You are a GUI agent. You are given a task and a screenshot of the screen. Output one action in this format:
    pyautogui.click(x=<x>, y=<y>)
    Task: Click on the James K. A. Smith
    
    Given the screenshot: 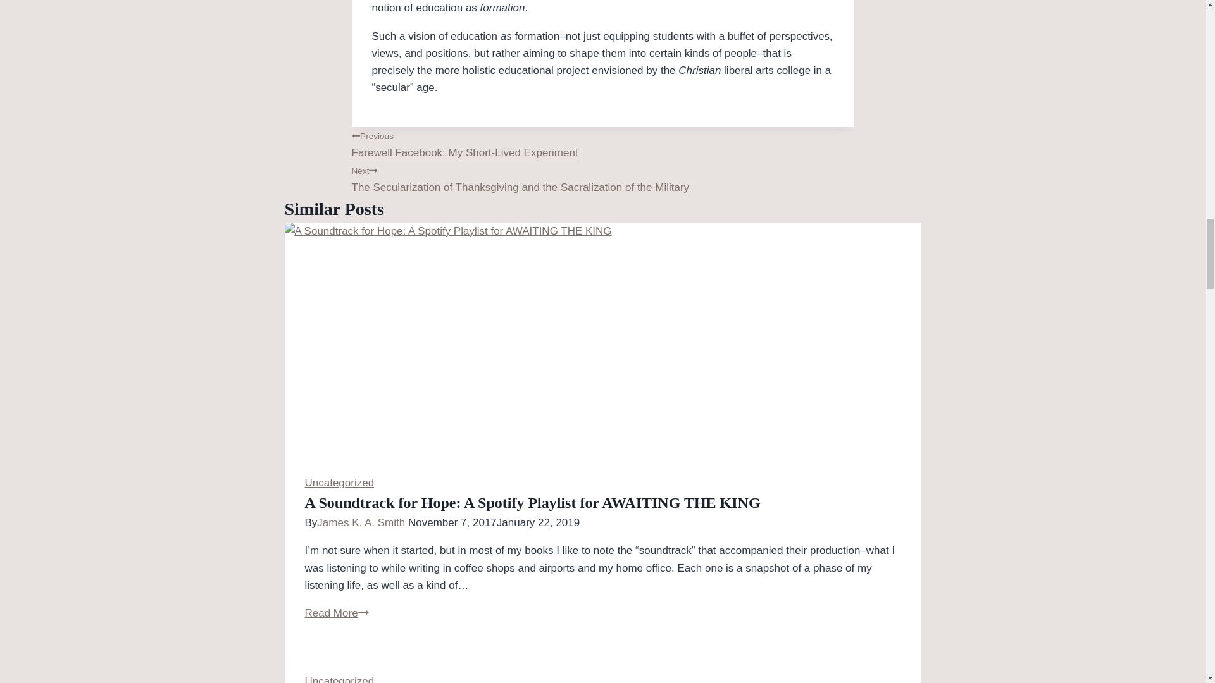 What is the action you would take?
    pyautogui.click(x=602, y=142)
    